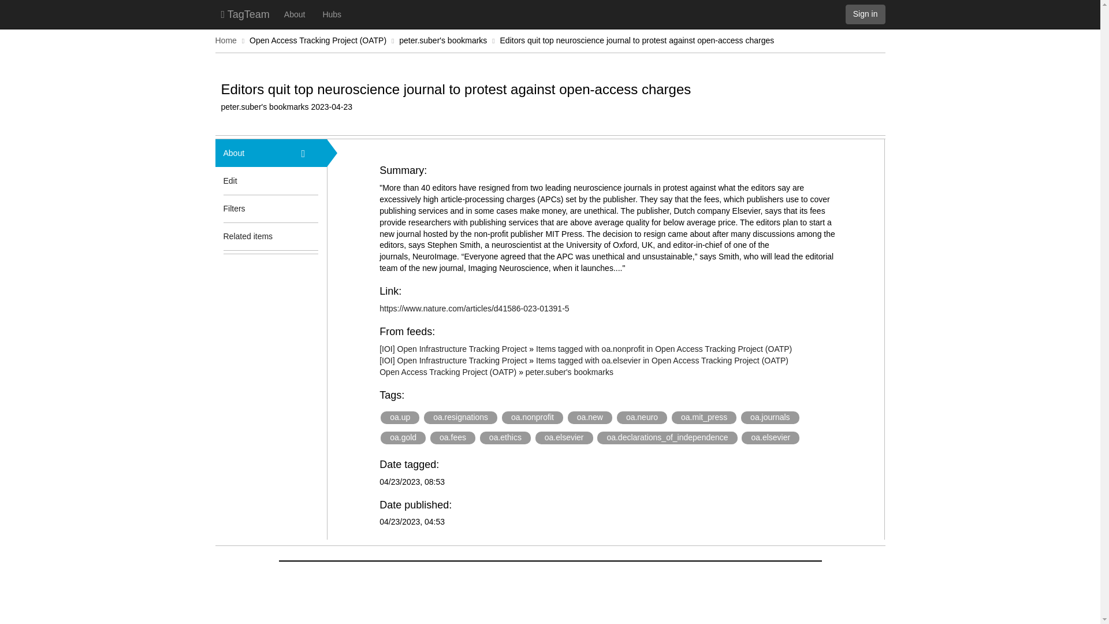 Image resolution: width=1109 pixels, height=624 pixels. I want to click on peter.suber's bookmarks, so click(442, 40).